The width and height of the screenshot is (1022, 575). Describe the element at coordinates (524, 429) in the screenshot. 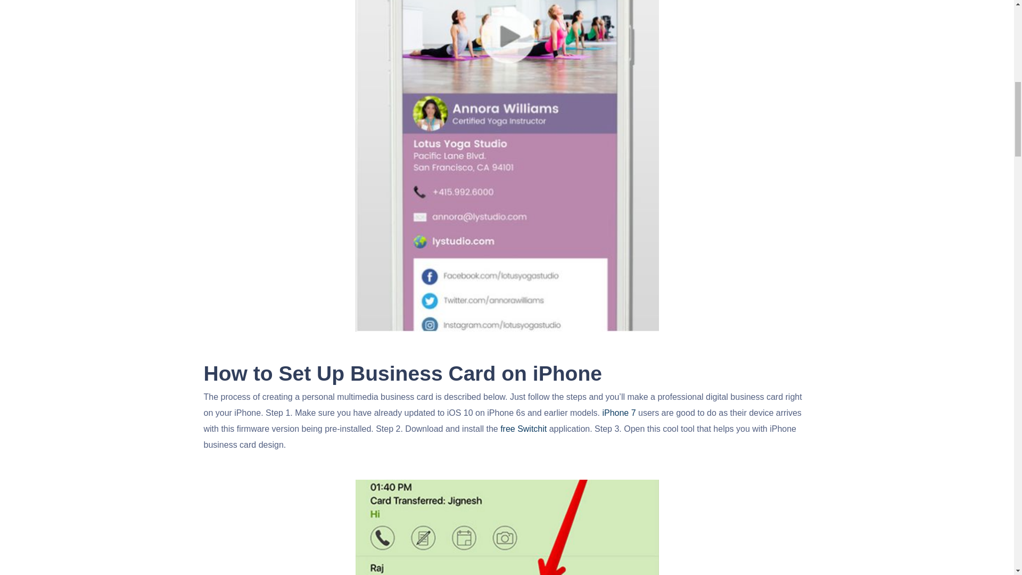

I see `free Switchit` at that location.